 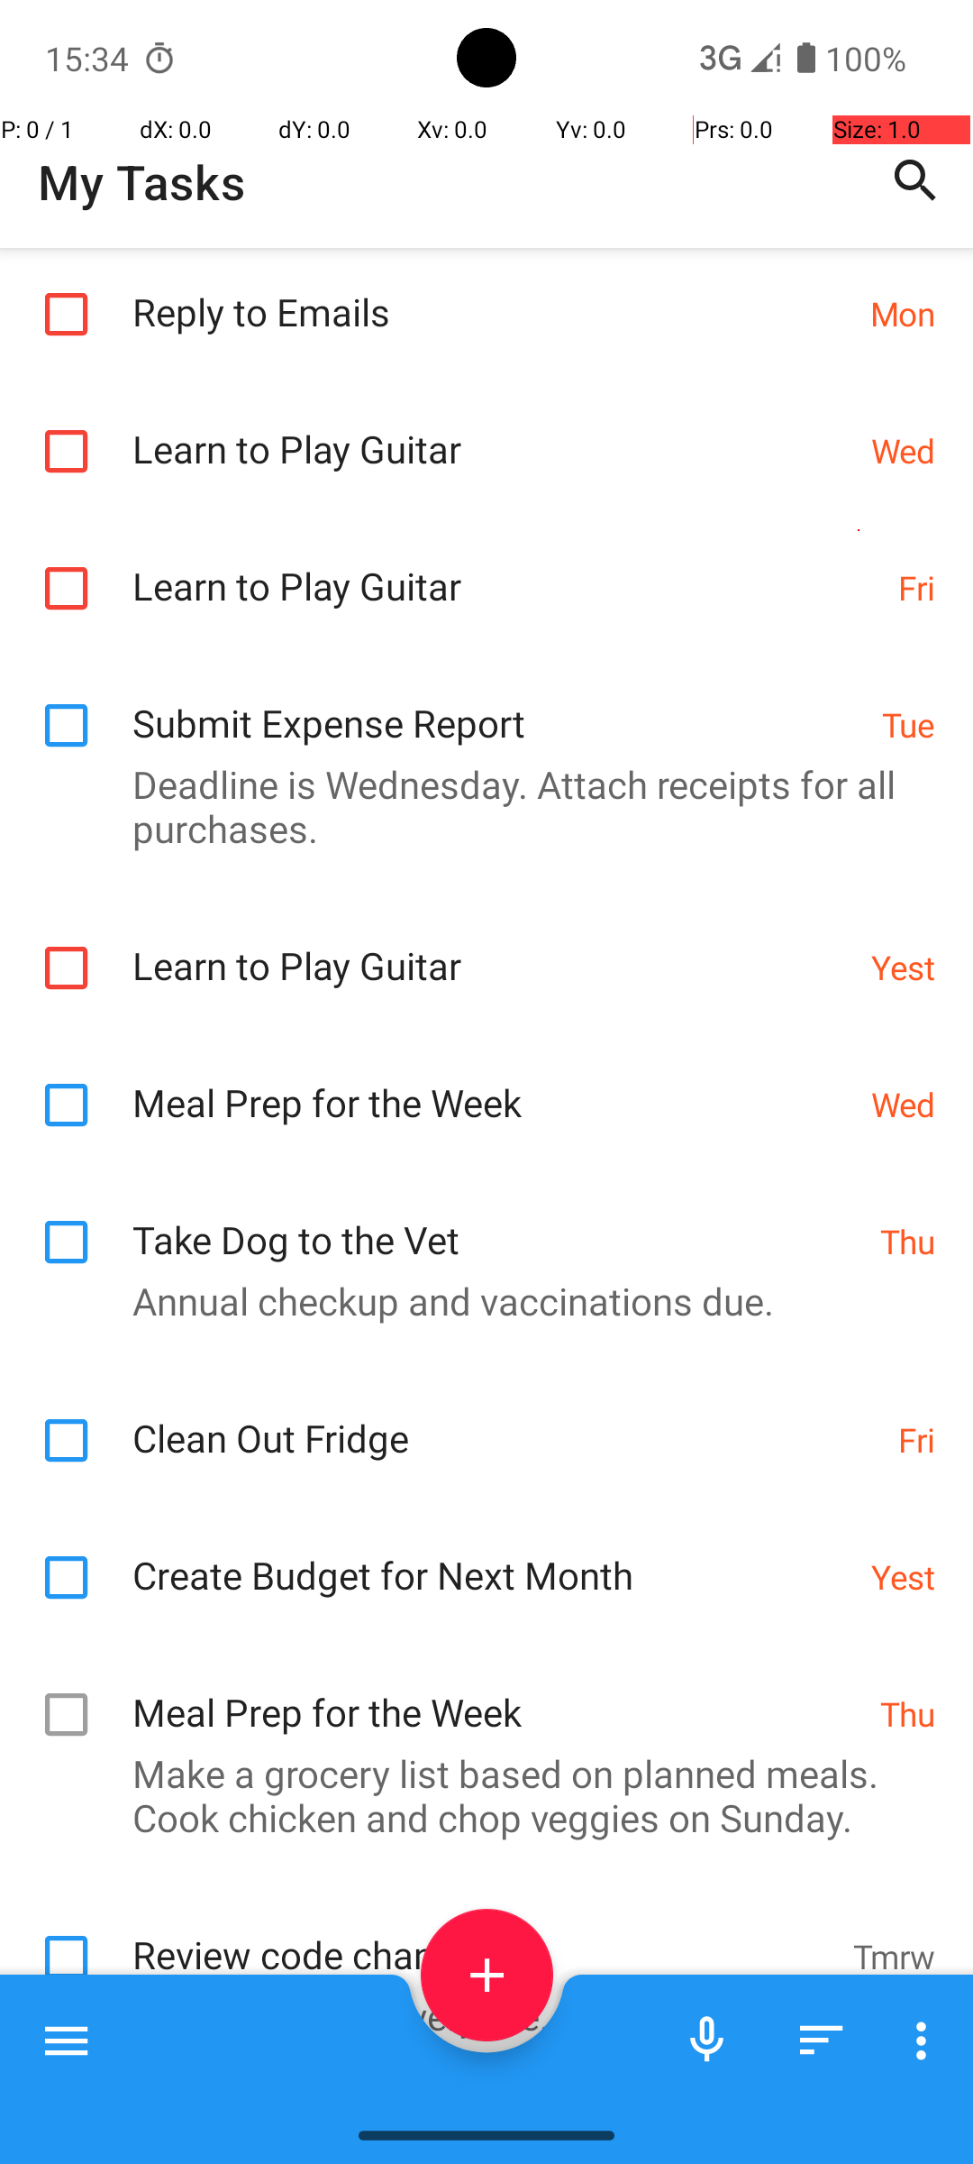 I want to click on Learn to Play Guitar, so click(x=492, y=429).